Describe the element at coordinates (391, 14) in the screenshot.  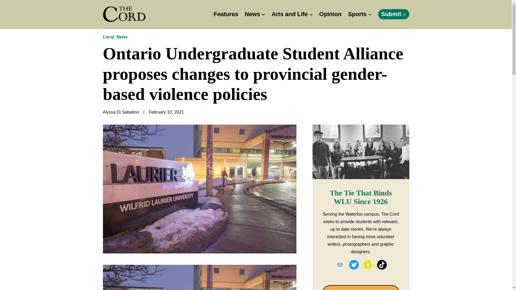
I see `Submit` at that location.